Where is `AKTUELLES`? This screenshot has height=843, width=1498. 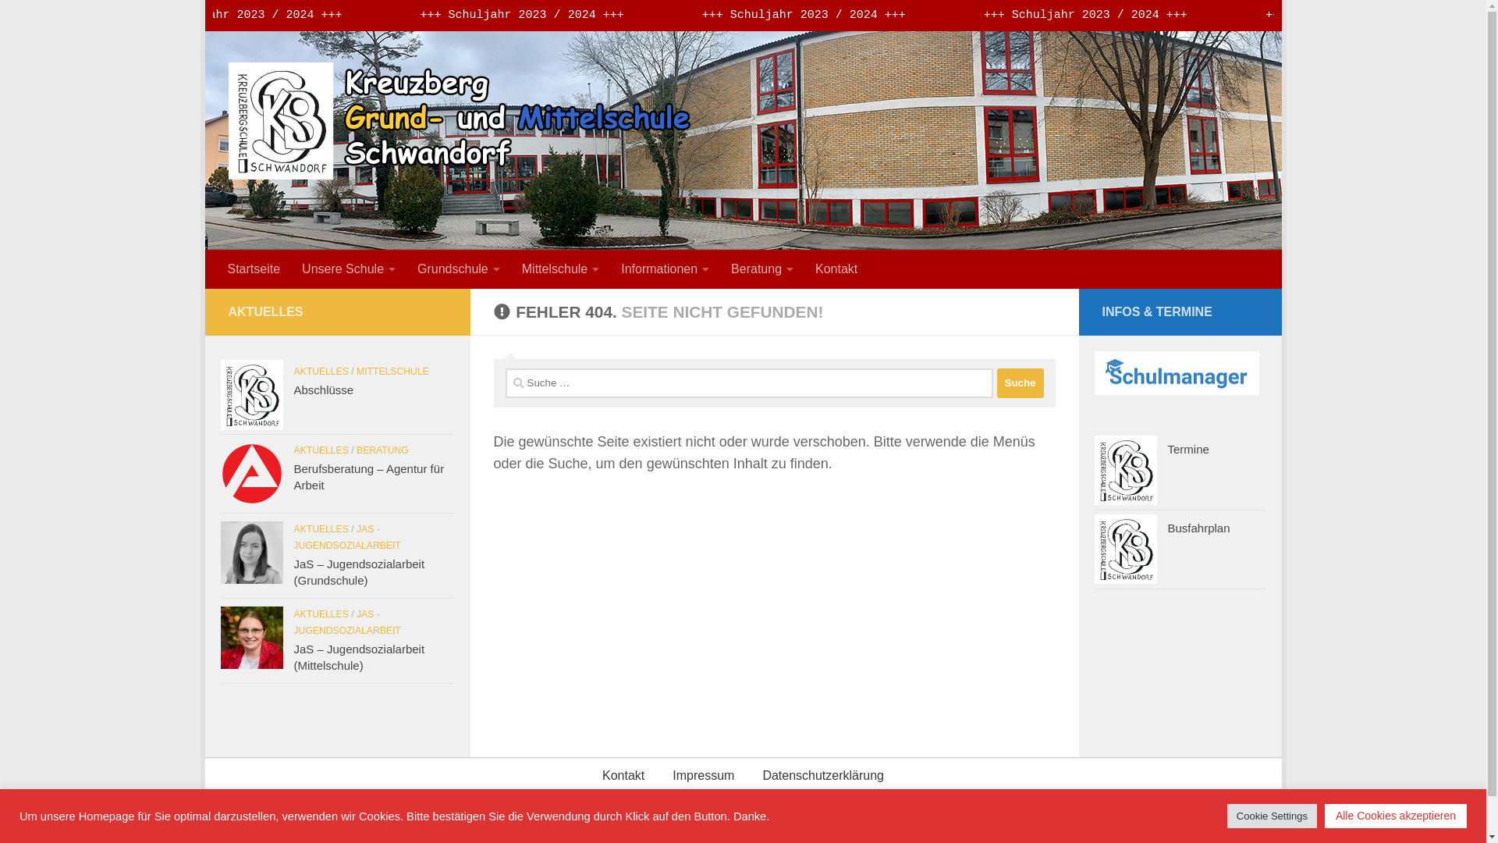 AKTUELLES is located at coordinates (321, 614).